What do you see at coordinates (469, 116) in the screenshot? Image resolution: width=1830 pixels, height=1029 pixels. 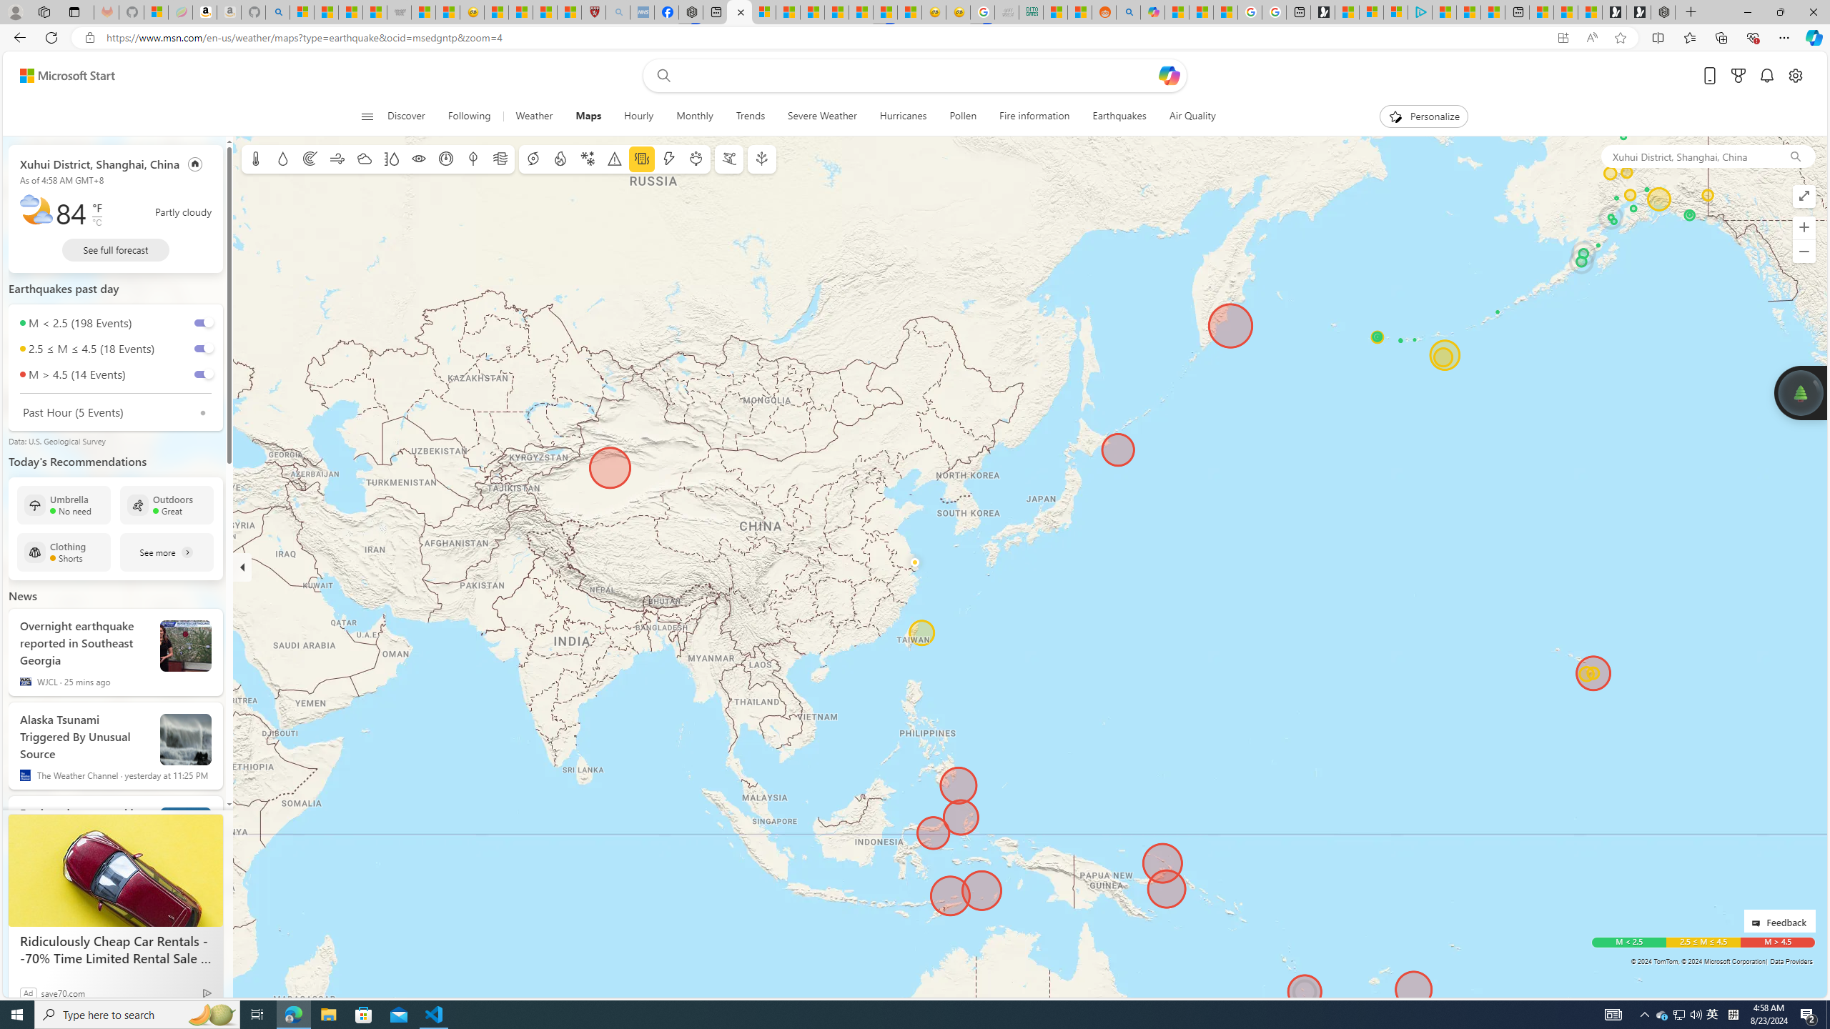 I see `Following` at bounding box center [469, 116].